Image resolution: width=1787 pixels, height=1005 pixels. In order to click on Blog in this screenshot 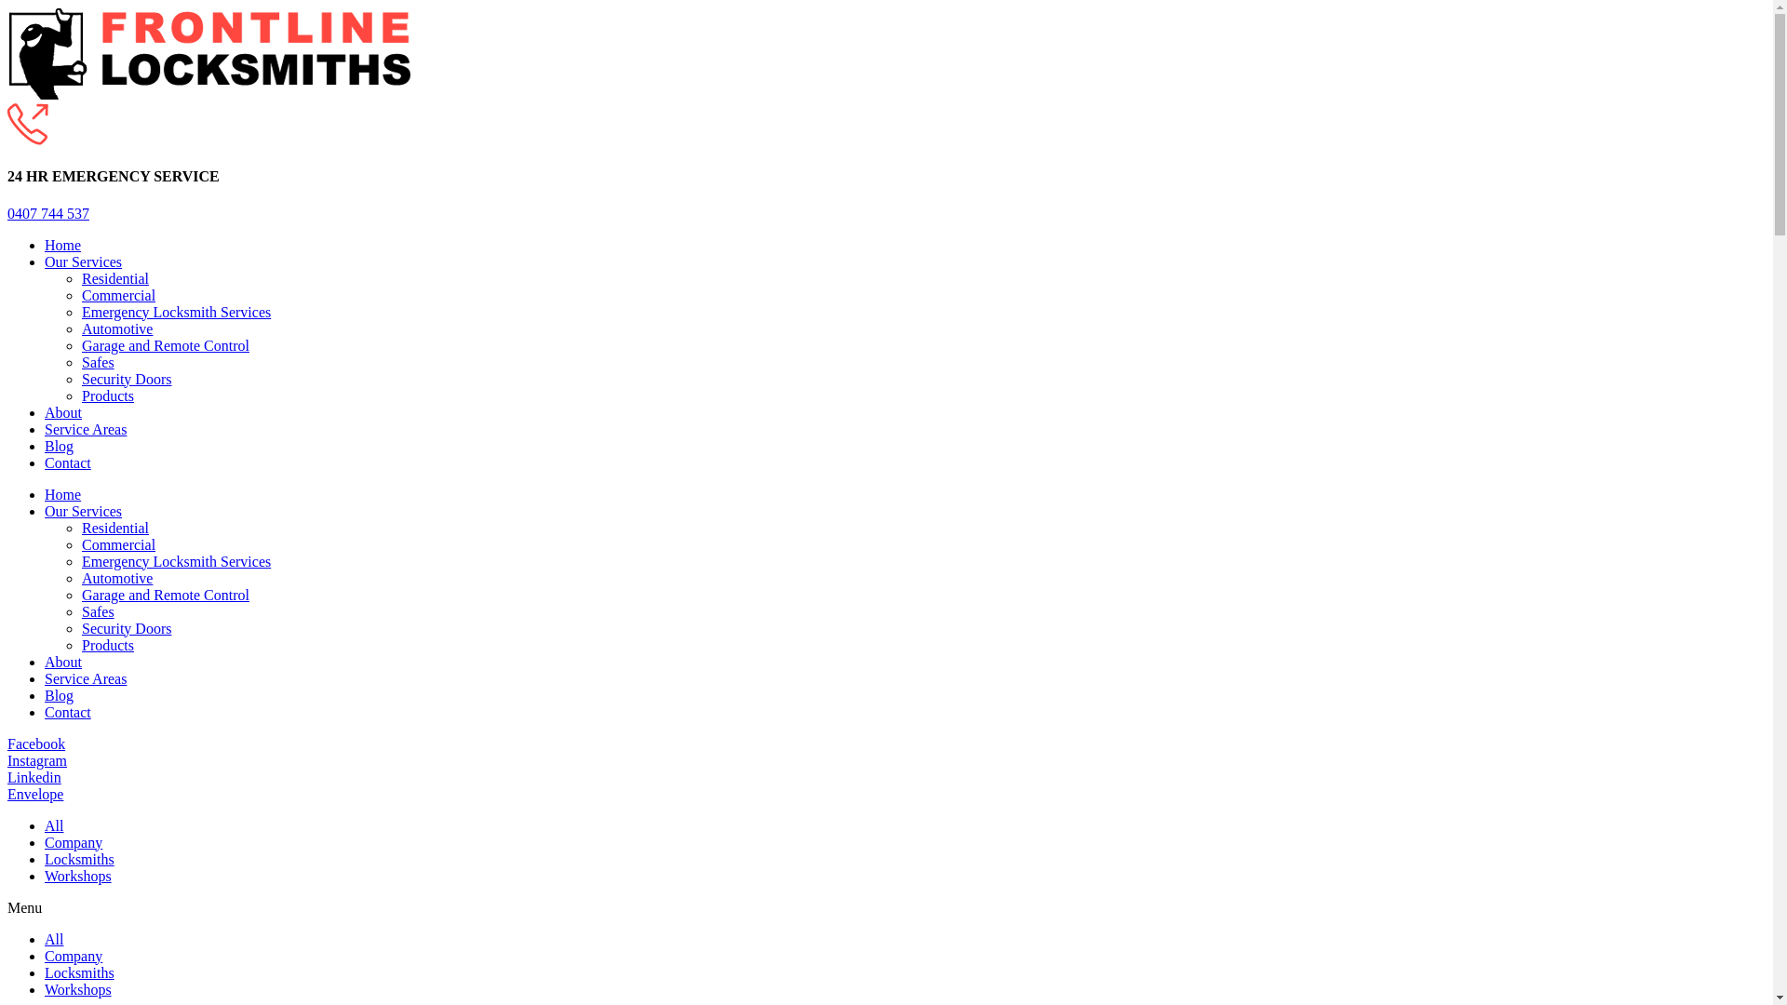, I will do `click(60, 447)`.